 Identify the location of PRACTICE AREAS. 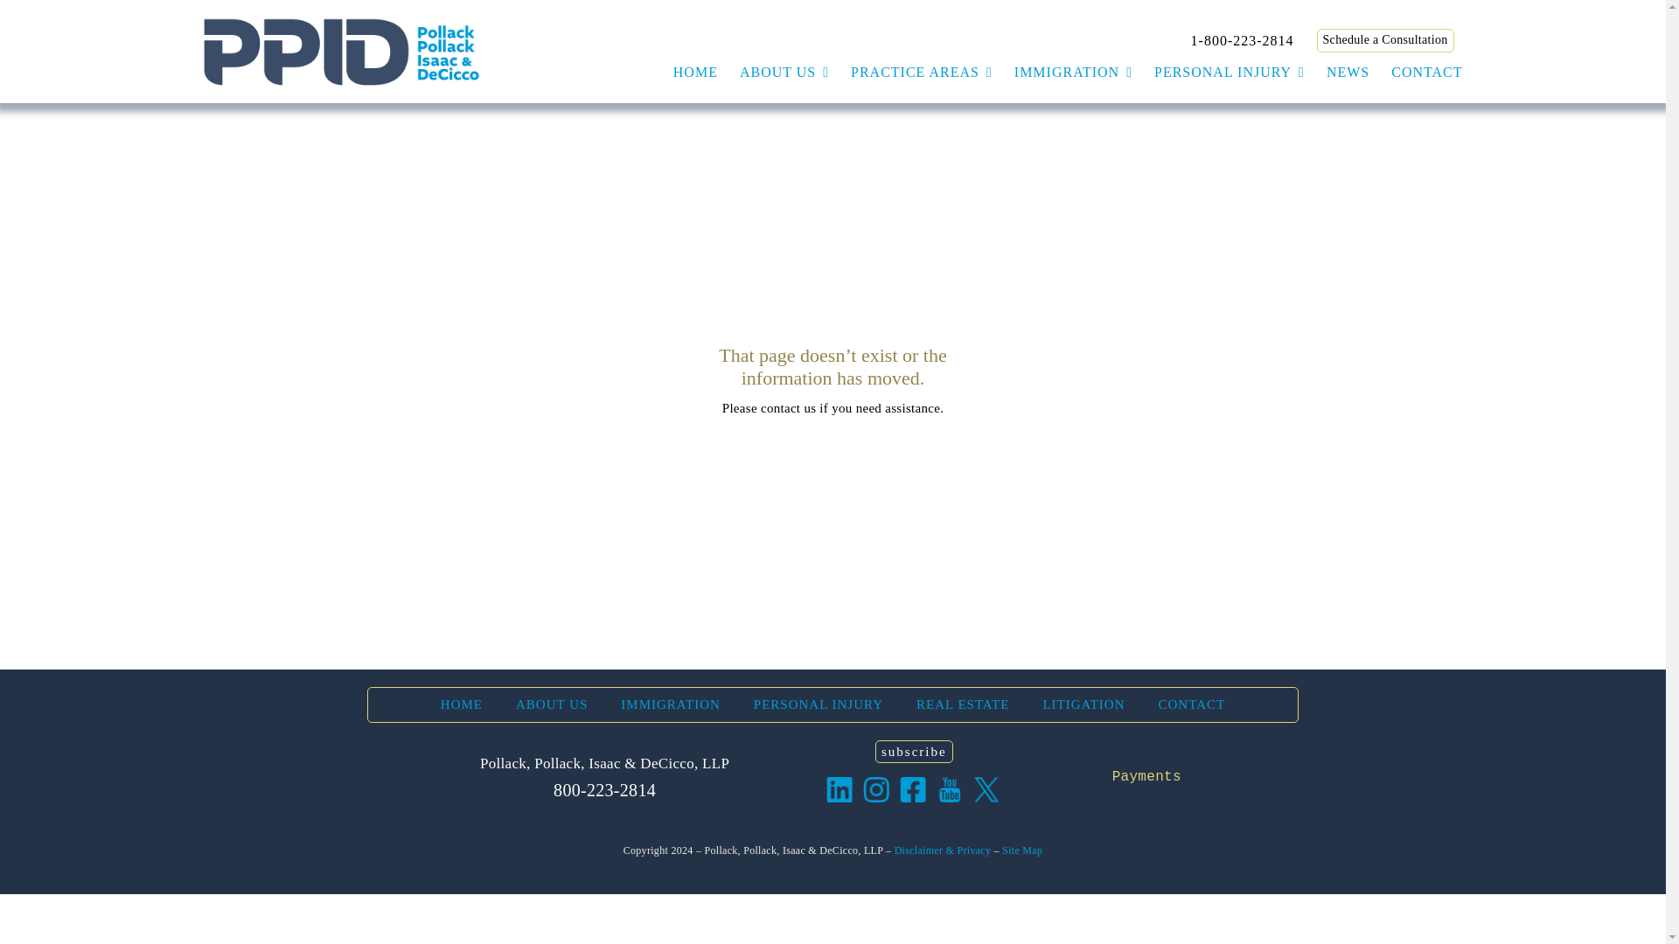
(922, 72).